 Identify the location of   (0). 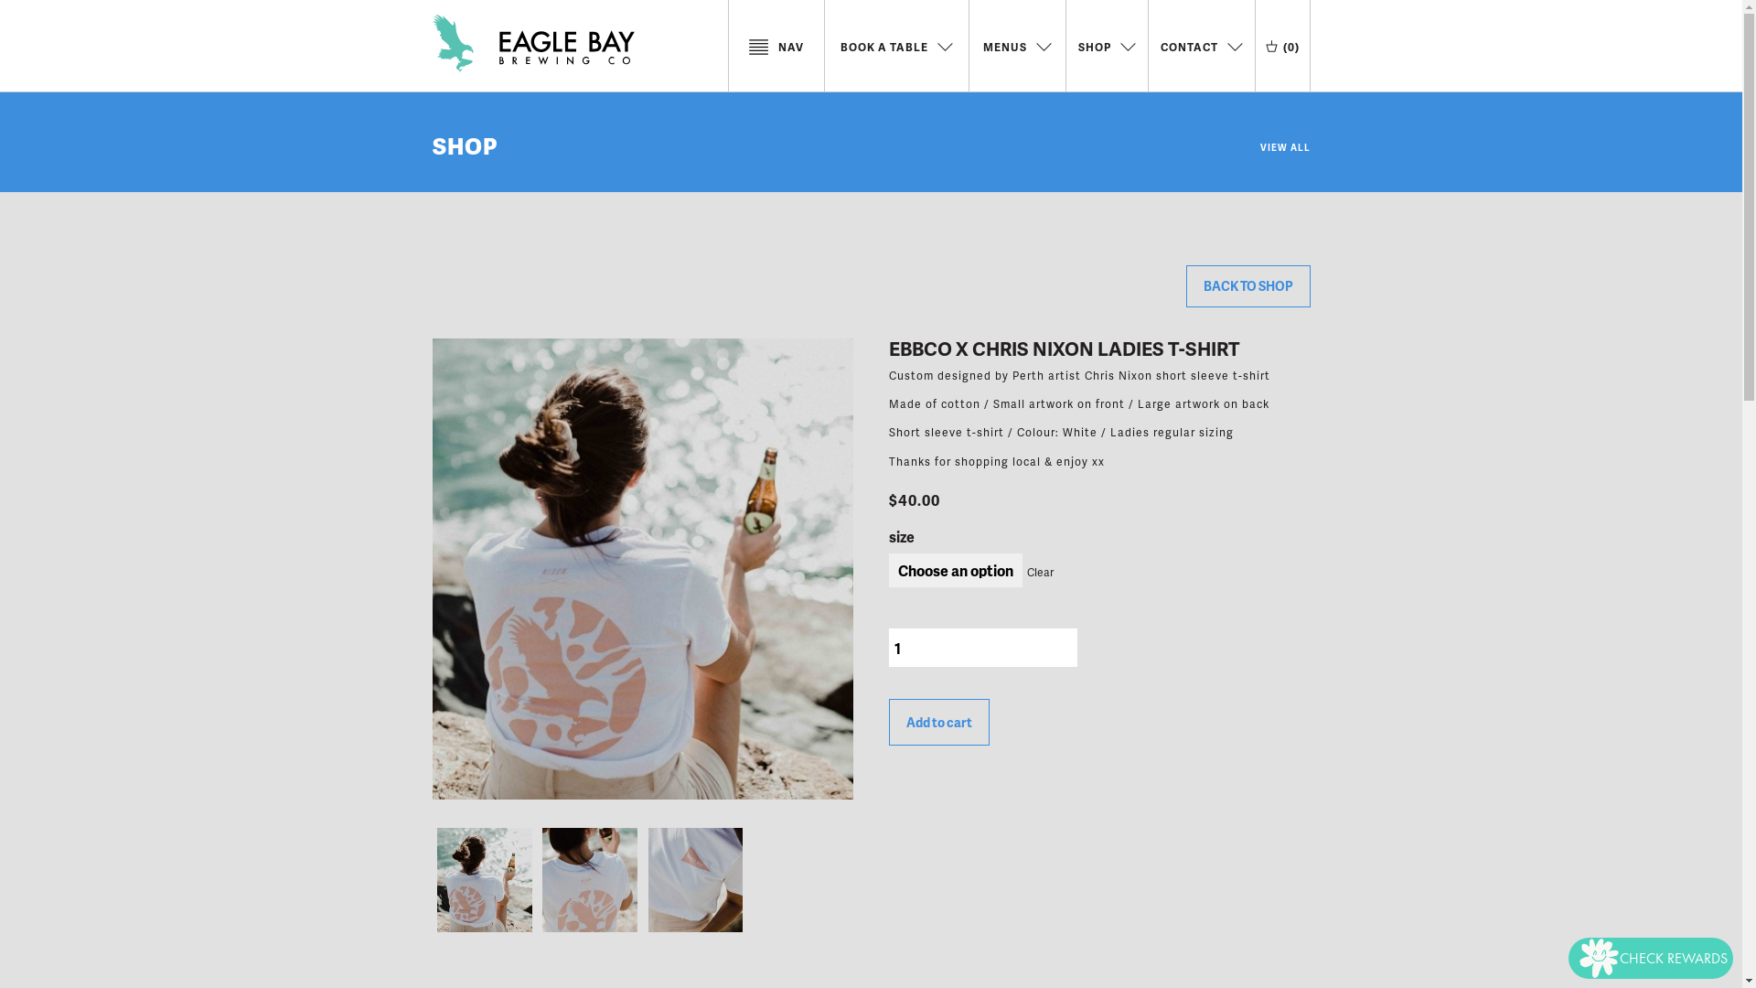
(1282, 47).